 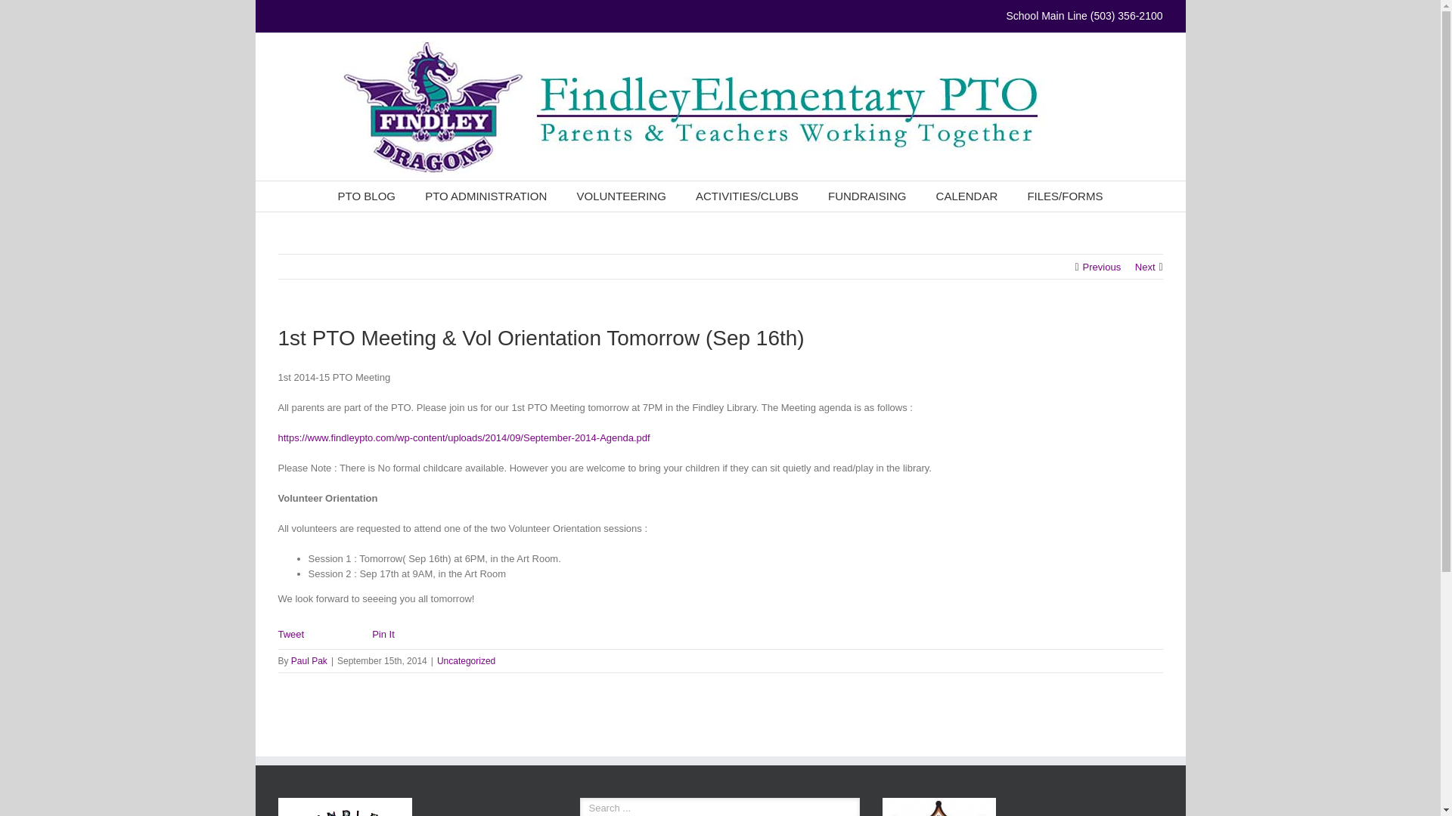 I want to click on Posts by Paul Pak, so click(x=309, y=661).